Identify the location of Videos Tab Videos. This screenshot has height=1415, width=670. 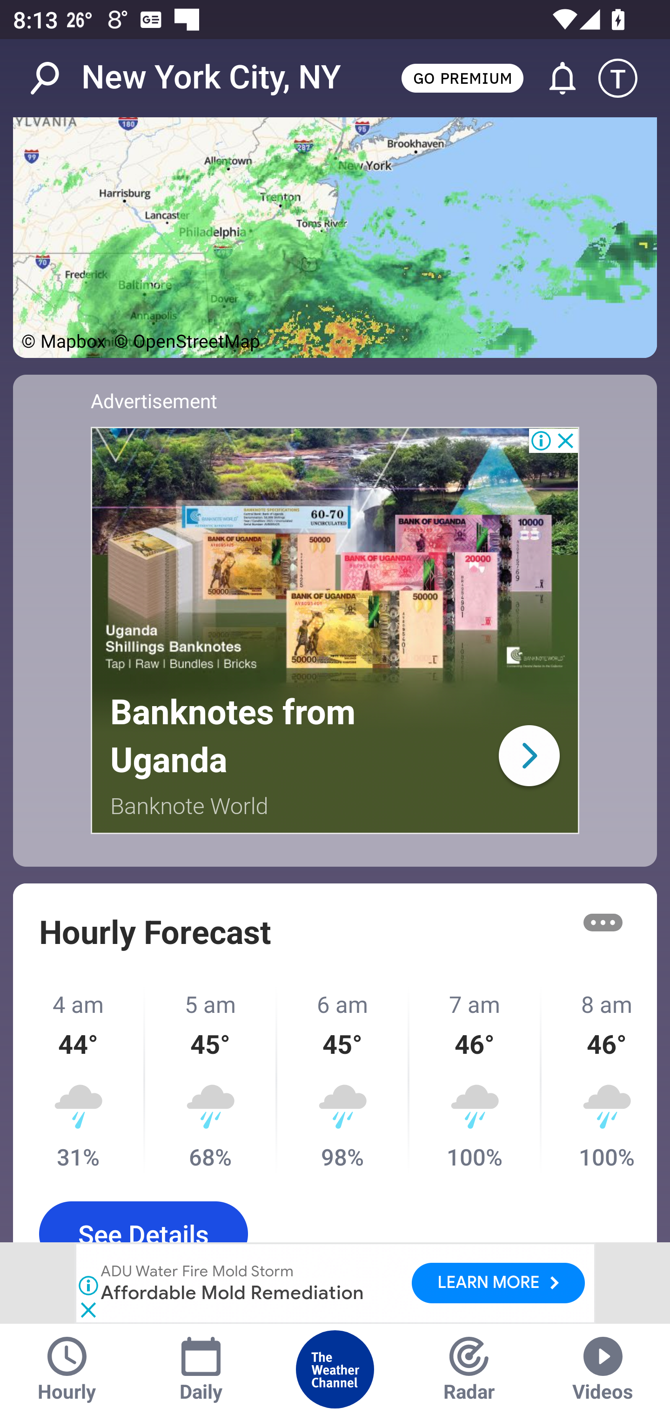
(603, 1369).